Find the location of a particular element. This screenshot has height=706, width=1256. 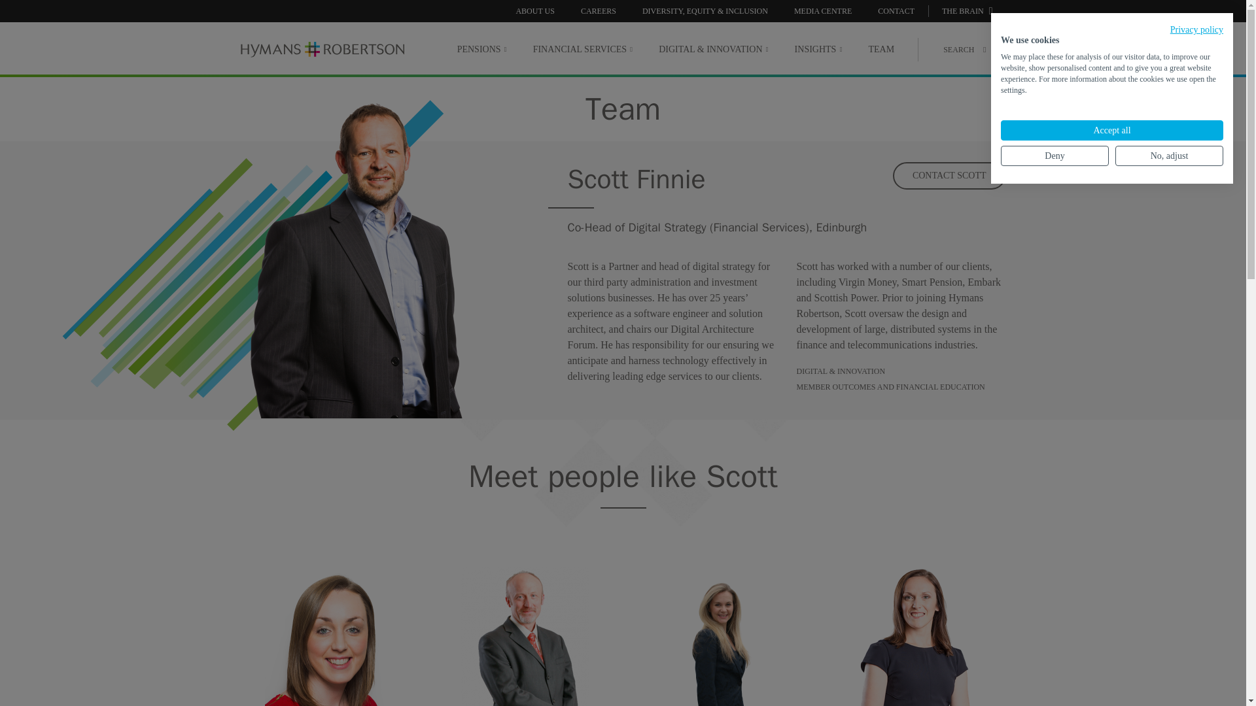

Accept all is located at coordinates (1112, 129).